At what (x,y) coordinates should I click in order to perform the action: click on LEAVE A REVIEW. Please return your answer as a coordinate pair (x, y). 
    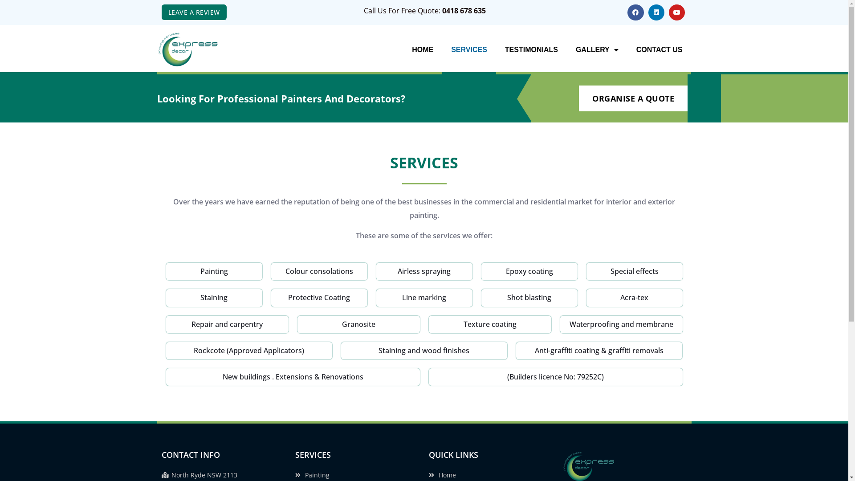
    Looking at the image, I should click on (194, 12).